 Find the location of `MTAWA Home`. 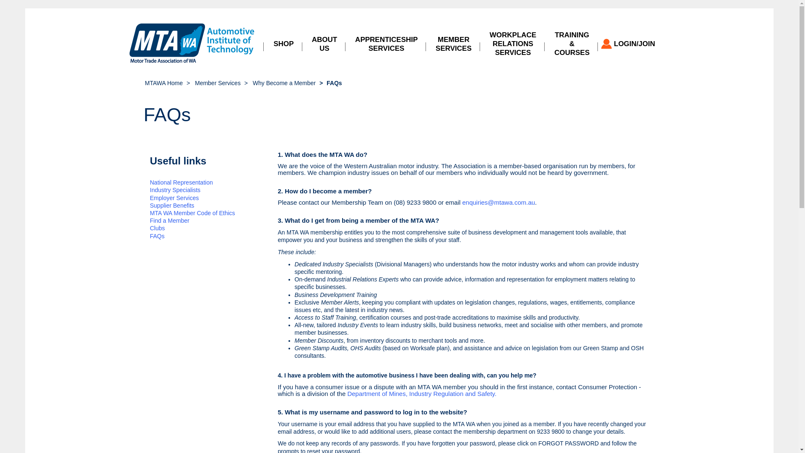

MTAWA Home is located at coordinates (164, 83).